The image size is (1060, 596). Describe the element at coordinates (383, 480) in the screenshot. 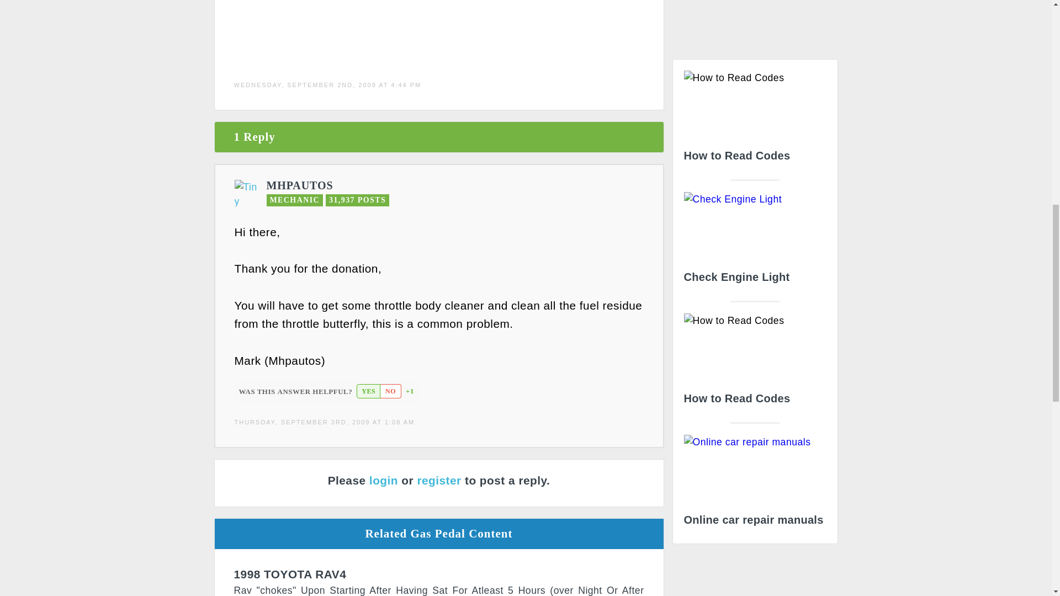

I see `login` at that location.